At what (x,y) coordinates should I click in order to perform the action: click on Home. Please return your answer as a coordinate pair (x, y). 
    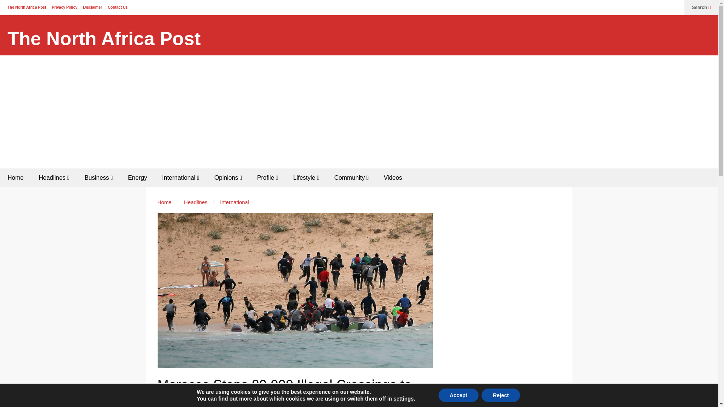
    Looking at the image, I should click on (15, 178).